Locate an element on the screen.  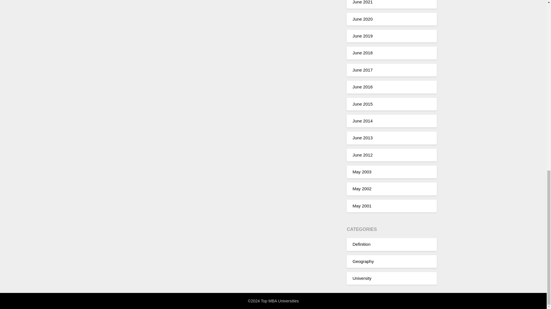
June 2016 is located at coordinates (362, 87).